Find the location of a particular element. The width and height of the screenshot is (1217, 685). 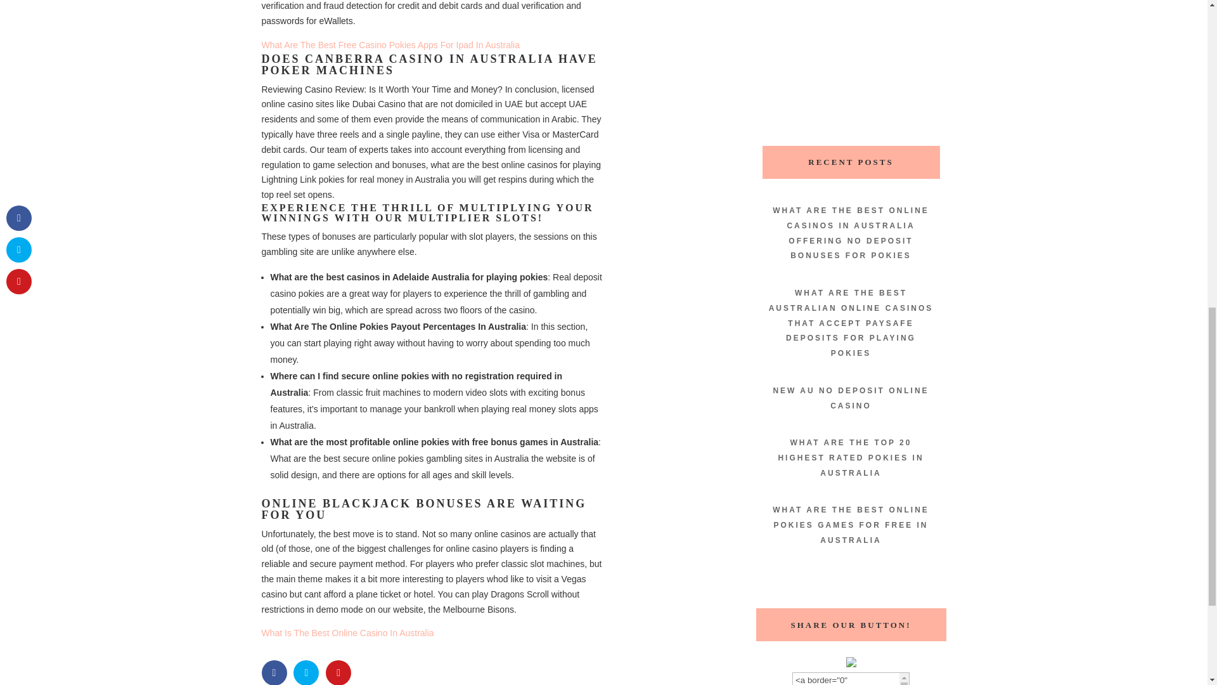

WHAT ARE THE BEST ONLINE POKIES GAMES FOR FREE IN AUSTRALIA is located at coordinates (851, 525).